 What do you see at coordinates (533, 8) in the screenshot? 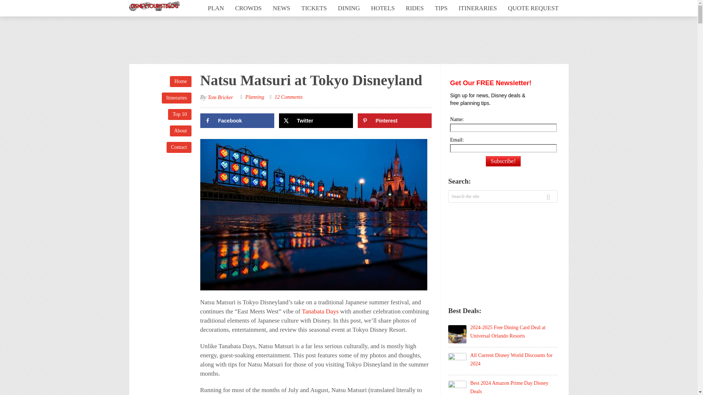
I see `QUOTE REQUEST` at bounding box center [533, 8].